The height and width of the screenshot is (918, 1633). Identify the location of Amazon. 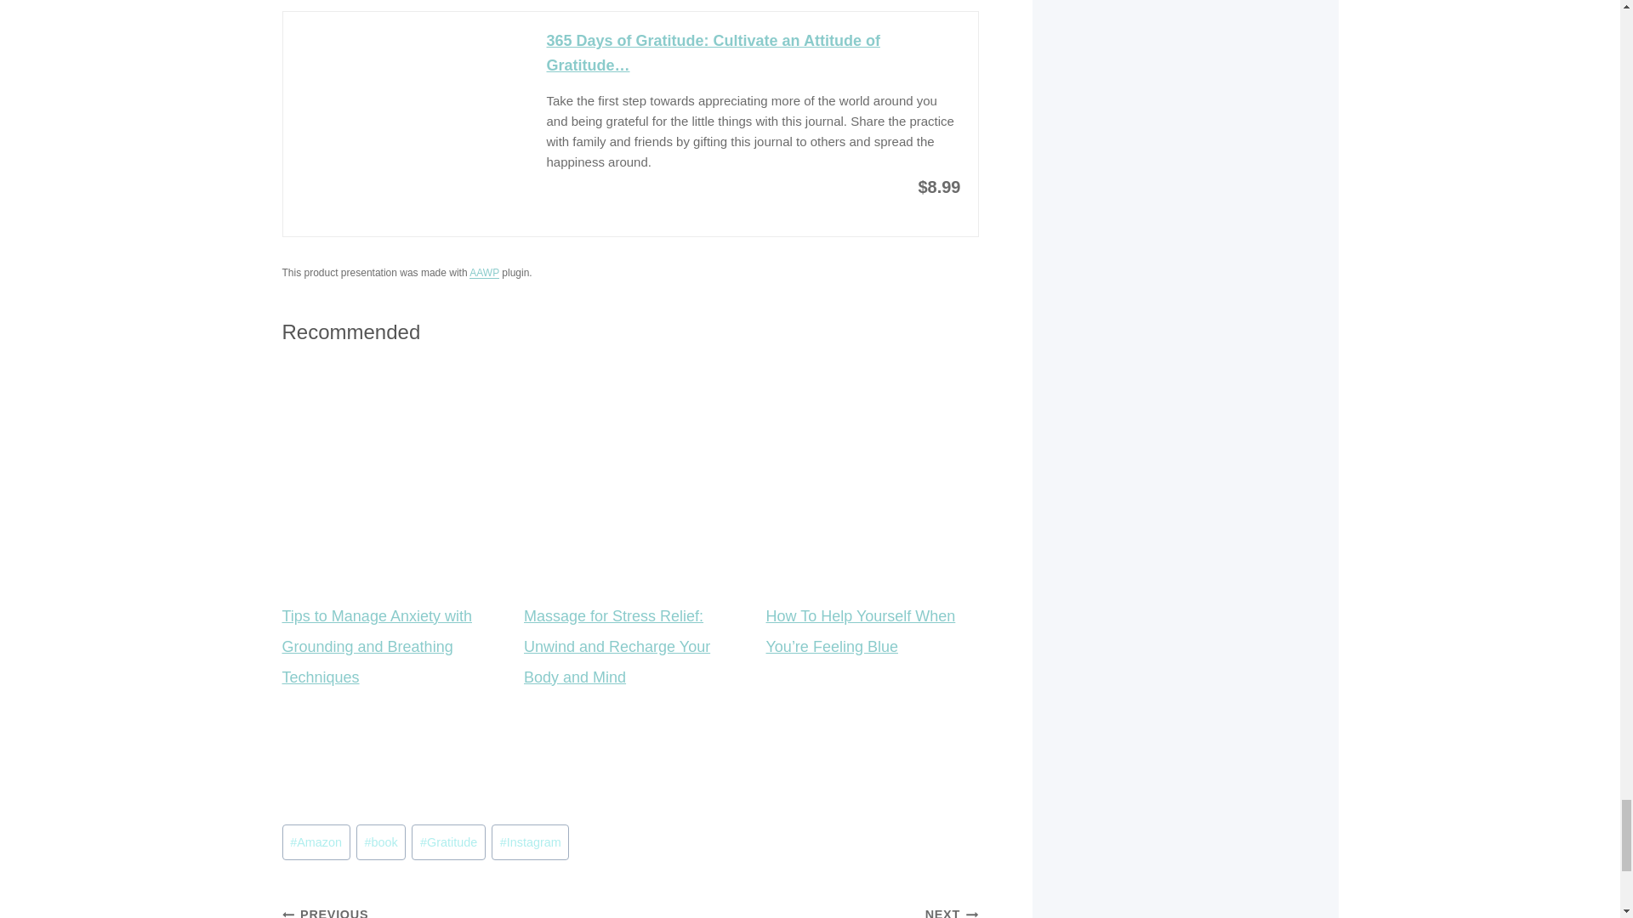
(316, 841).